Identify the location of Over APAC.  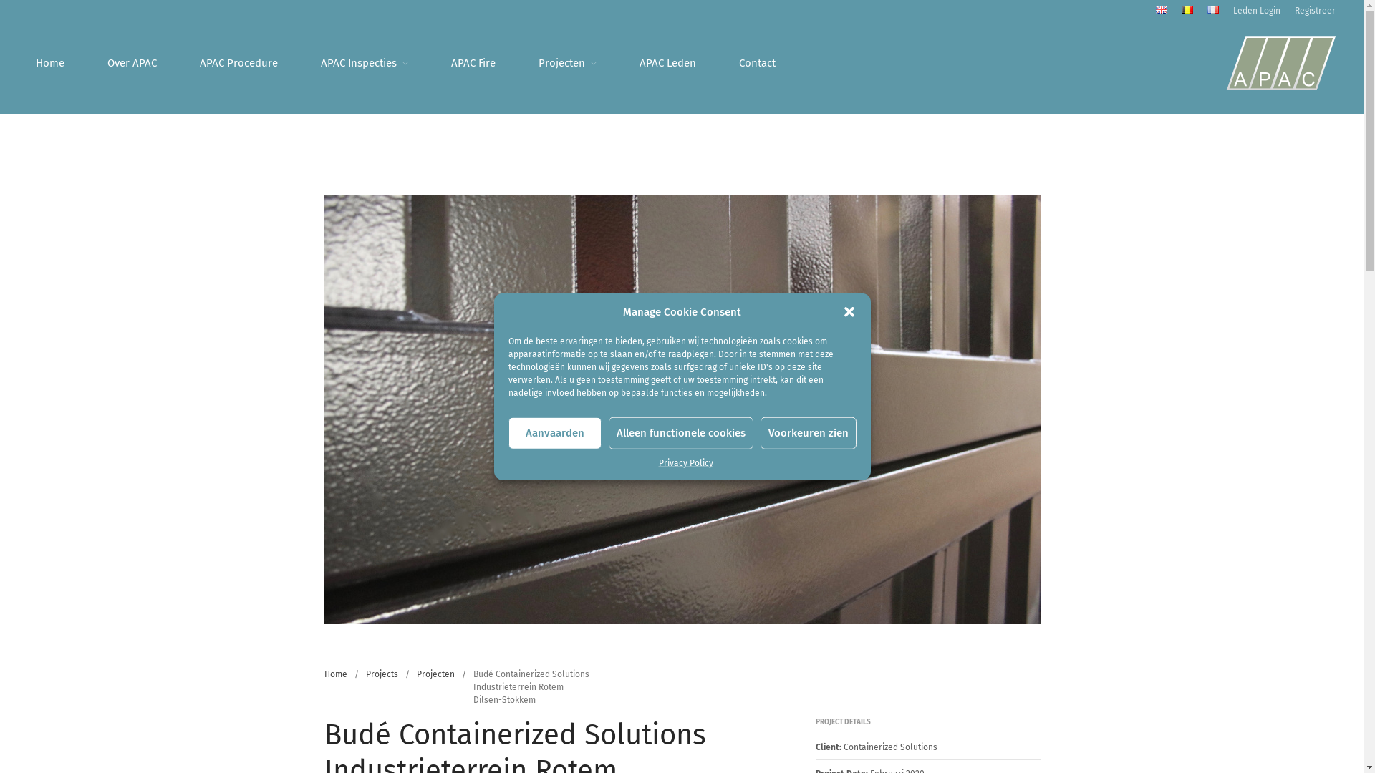
(132, 63).